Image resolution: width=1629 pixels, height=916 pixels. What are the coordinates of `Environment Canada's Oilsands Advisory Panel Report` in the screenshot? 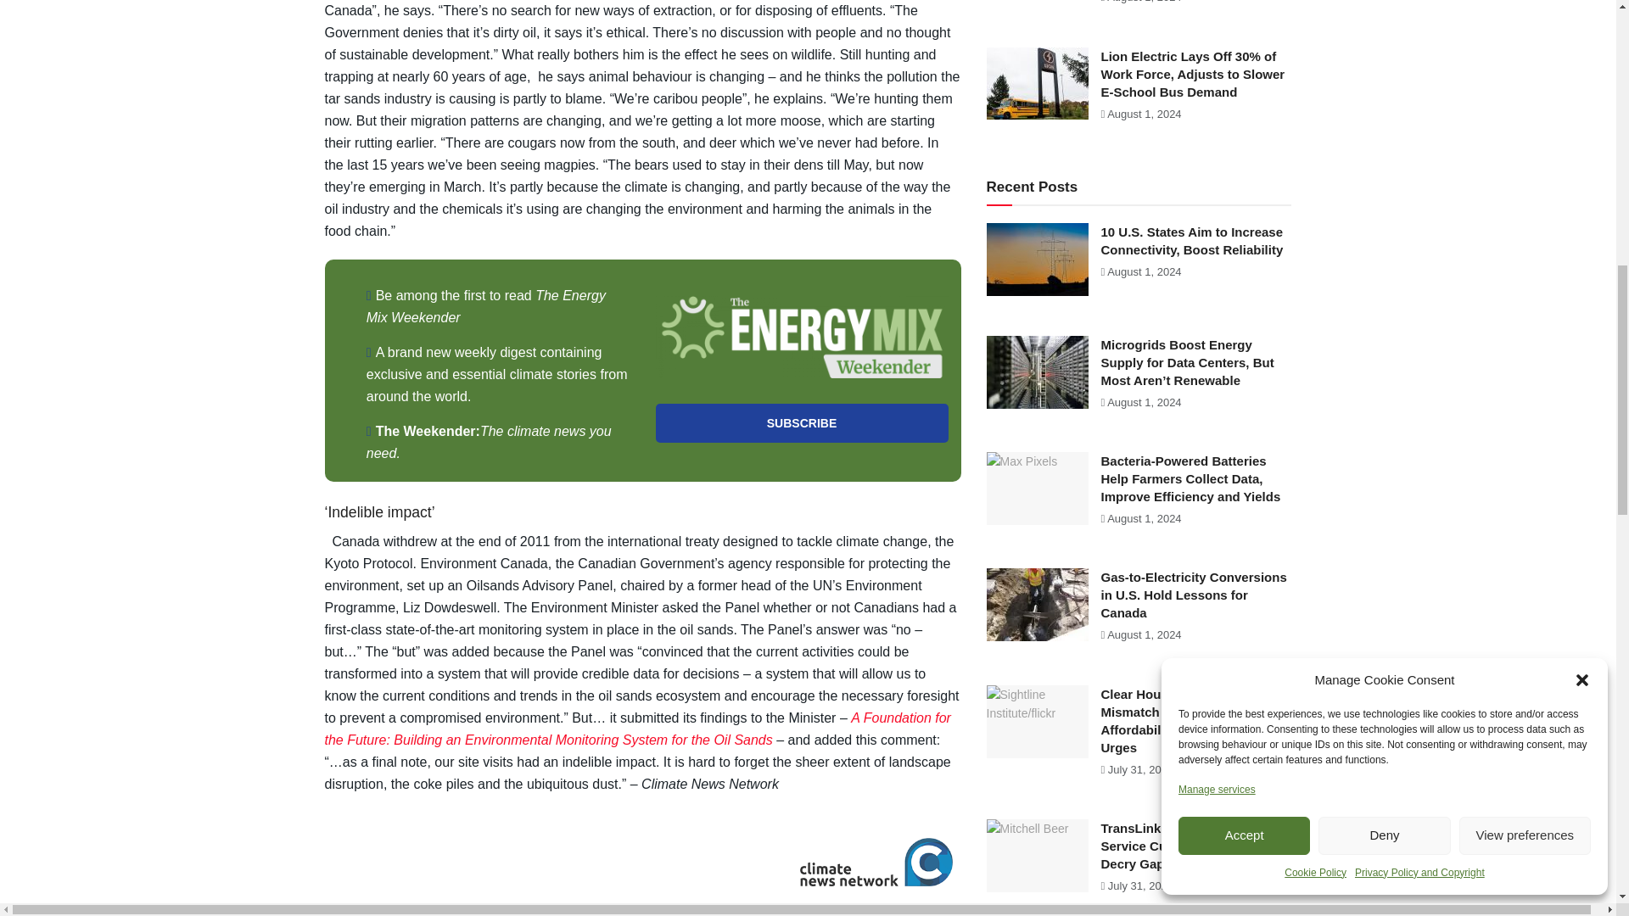 It's located at (636, 729).